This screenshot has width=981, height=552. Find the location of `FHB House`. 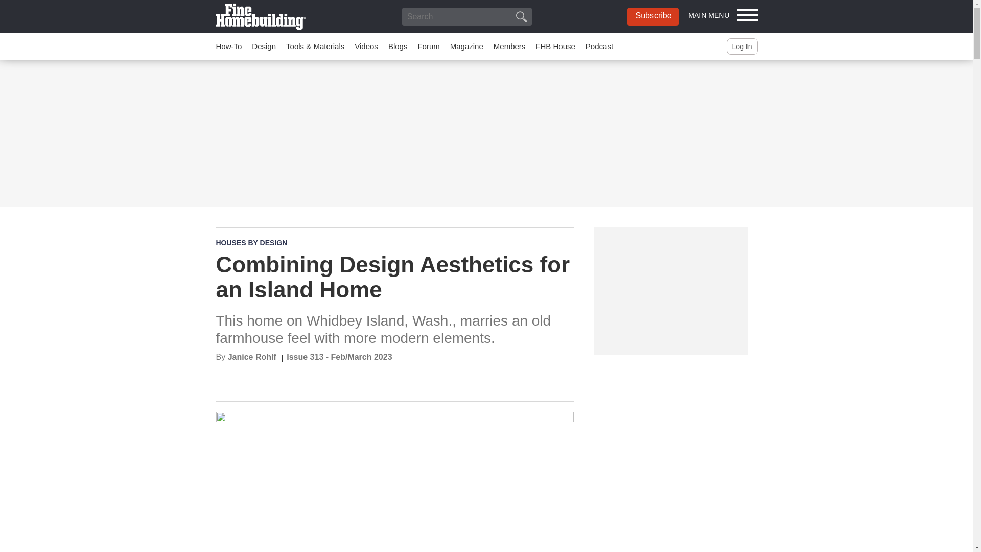

FHB House is located at coordinates (555, 46).